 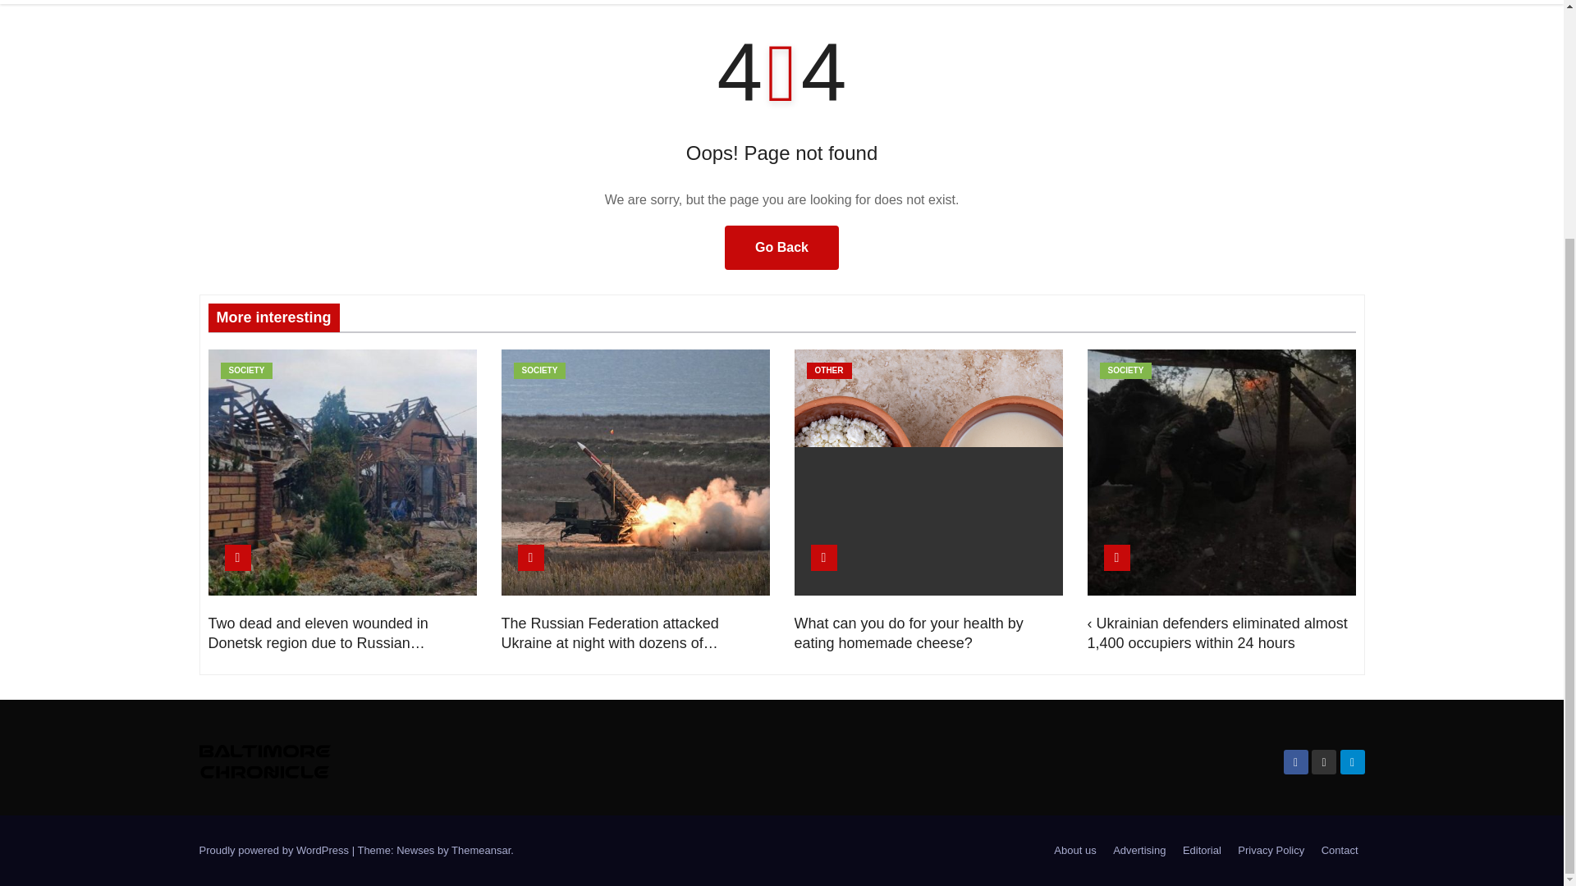 I want to click on Privacy Policy, so click(x=1271, y=851).